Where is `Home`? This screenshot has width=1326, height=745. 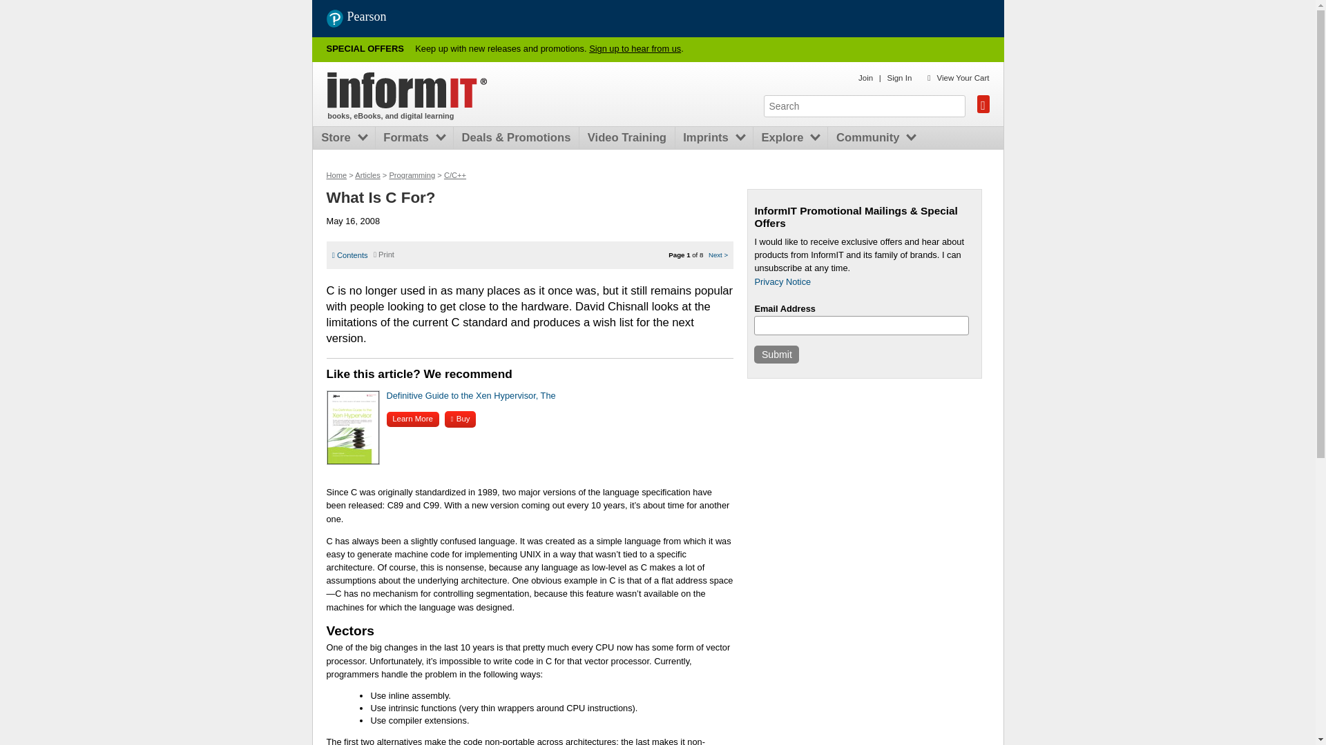 Home is located at coordinates (336, 175).